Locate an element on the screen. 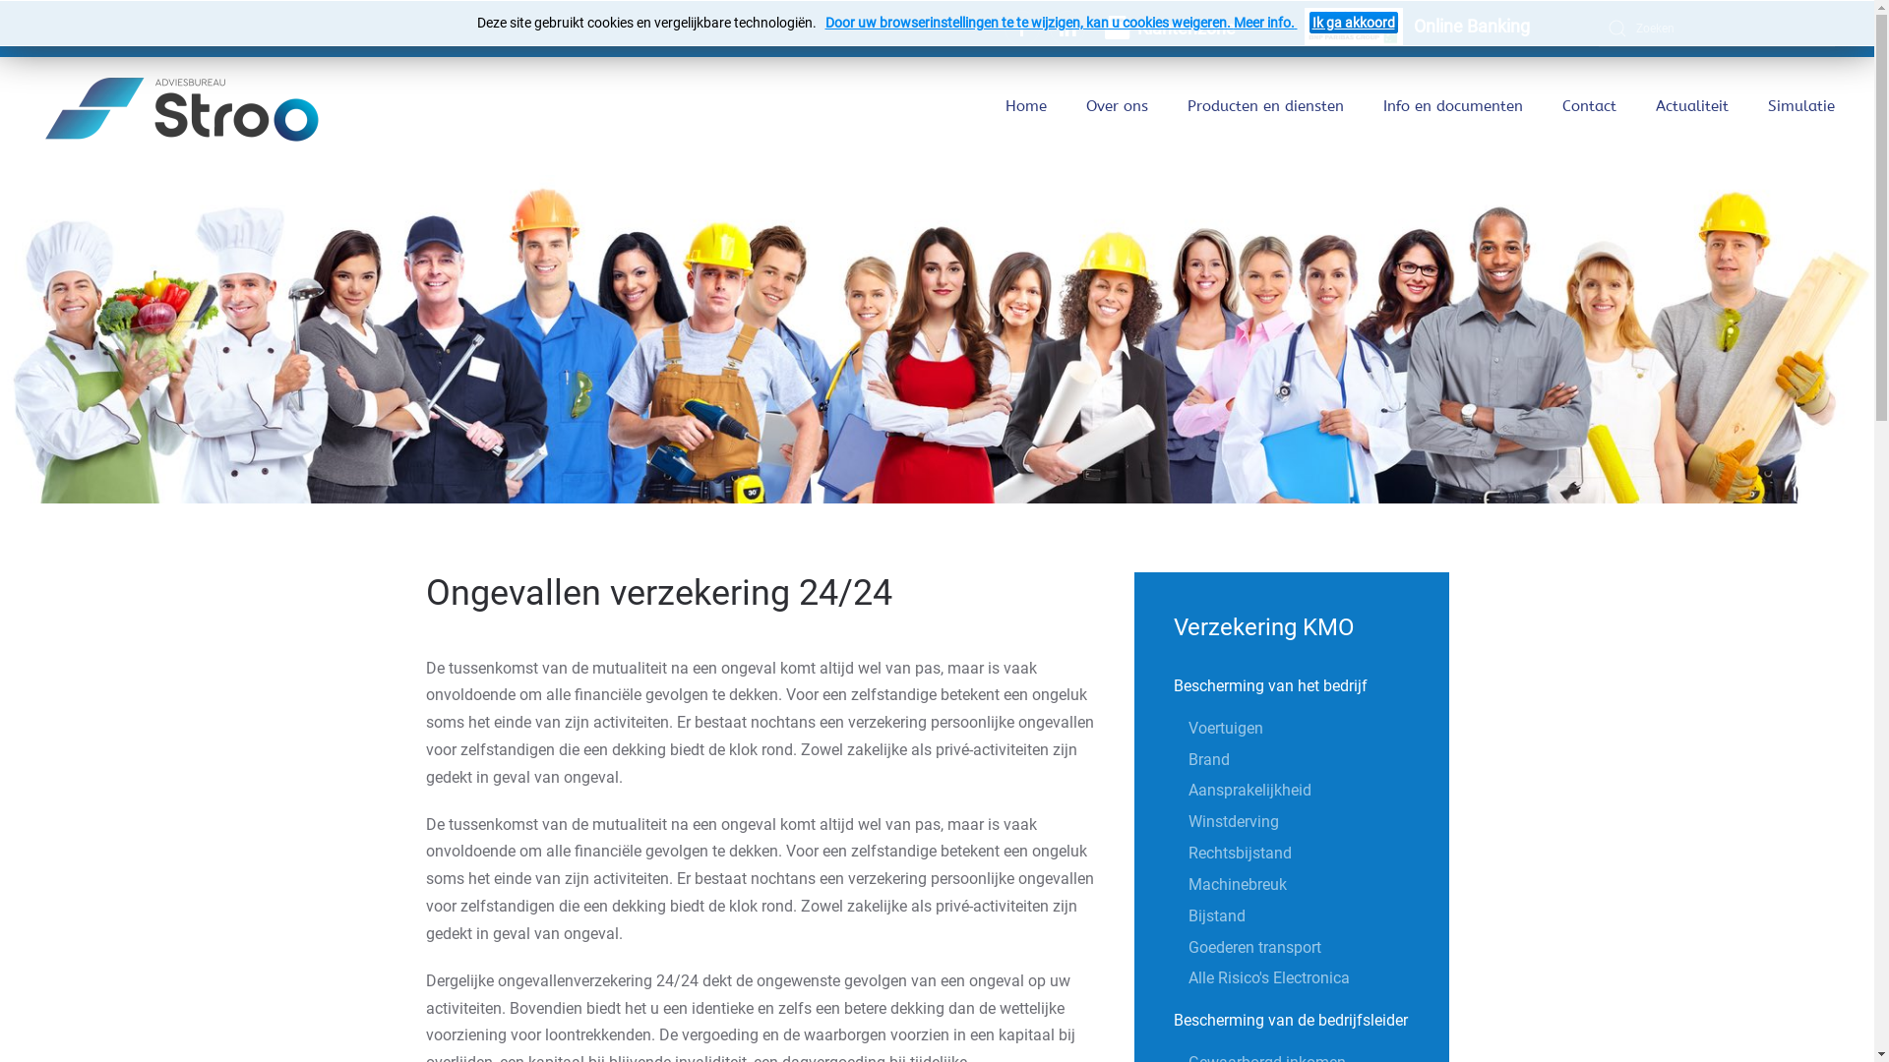 The height and width of the screenshot is (1062, 1889). Winstderving is located at coordinates (1318, 822).